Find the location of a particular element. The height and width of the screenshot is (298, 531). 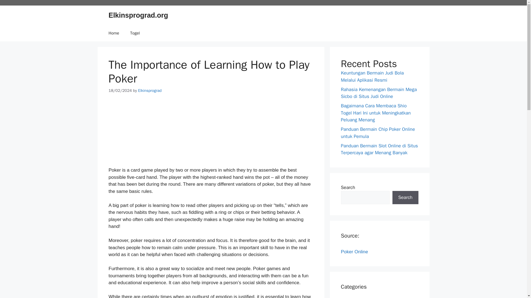

Poker Online is located at coordinates (354, 251).